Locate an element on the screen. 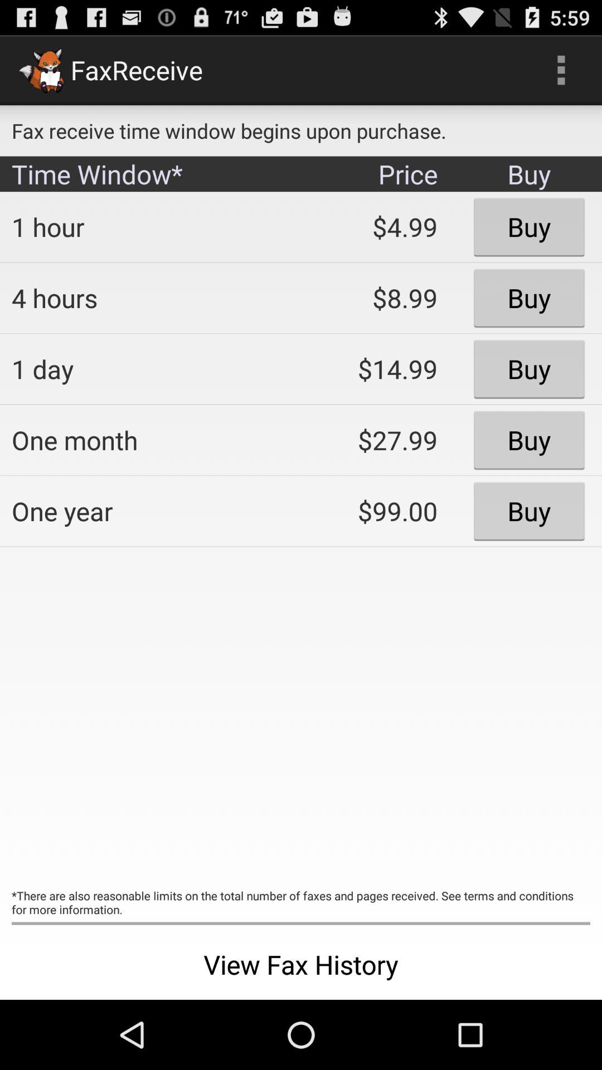 The image size is (602, 1070). open icon above 4 hours is located at coordinates (148, 227).